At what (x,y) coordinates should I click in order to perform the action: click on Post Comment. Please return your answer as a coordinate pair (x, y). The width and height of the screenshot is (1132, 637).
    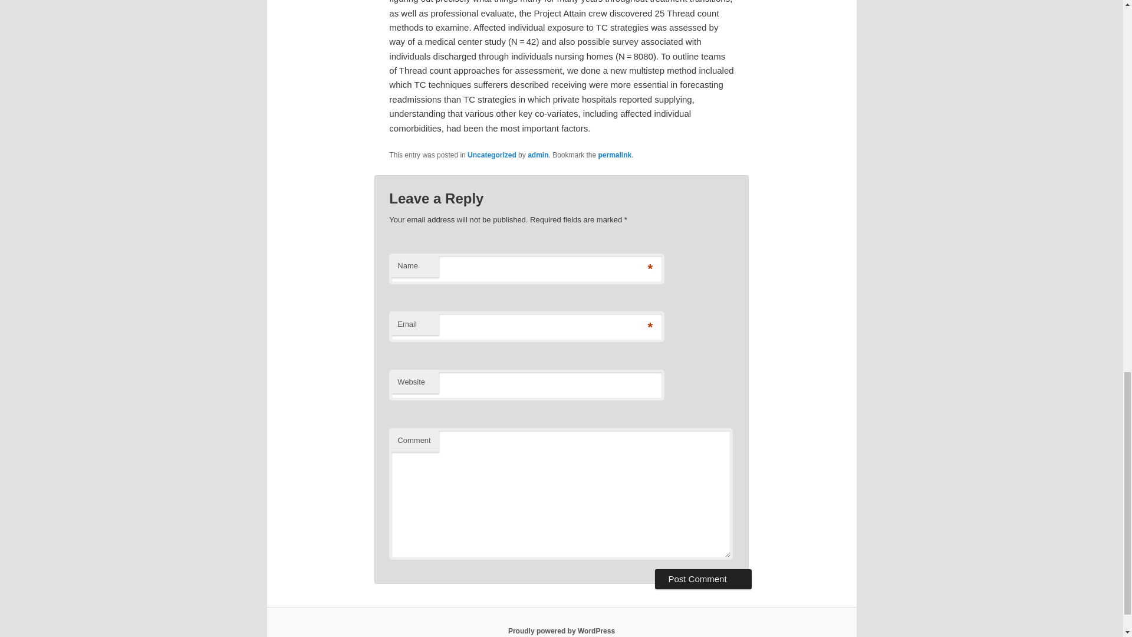
    Looking at the image, I should click on (703, 579).